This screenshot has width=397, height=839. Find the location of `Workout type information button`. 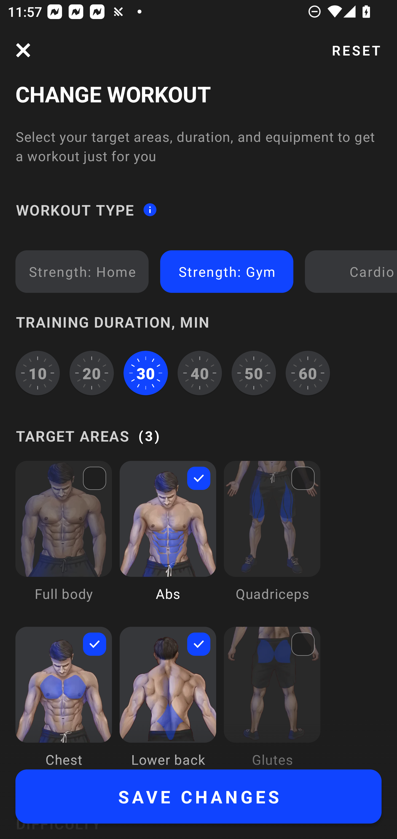

Workout type information button is located at coordinates (150, 210).